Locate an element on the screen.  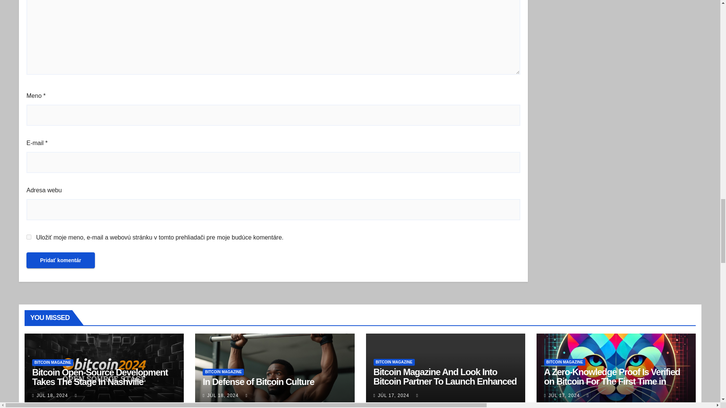
Permalink to: In Defense of Bitcoin Culture is located at coordinates (258, 382).